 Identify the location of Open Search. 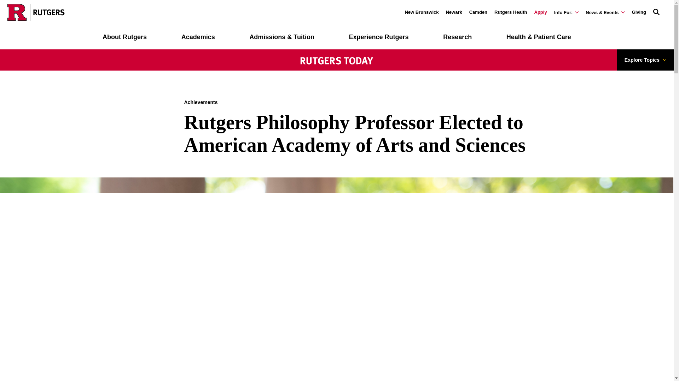
(656, 11).